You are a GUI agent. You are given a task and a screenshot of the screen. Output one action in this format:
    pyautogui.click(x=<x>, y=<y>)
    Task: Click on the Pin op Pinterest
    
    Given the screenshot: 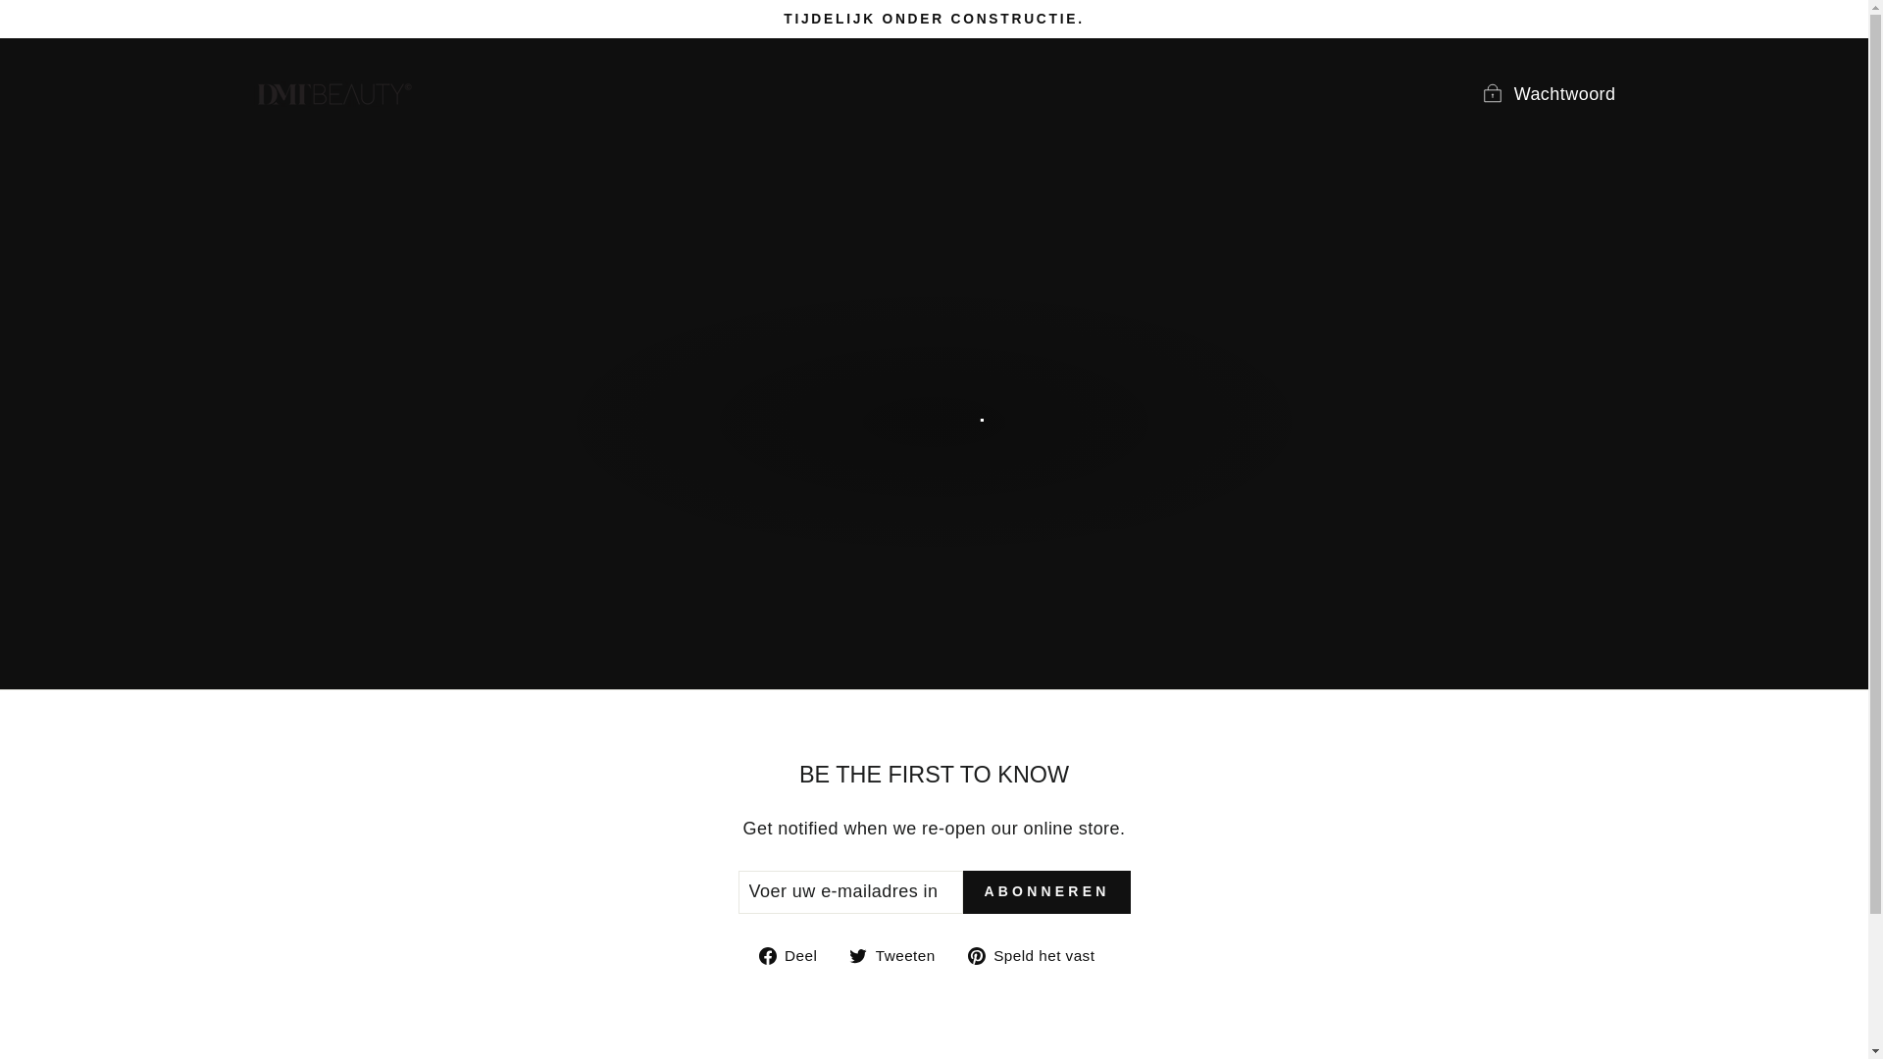 What is the action you would take?
    pyautogui.click(x=1039, y=955)
    